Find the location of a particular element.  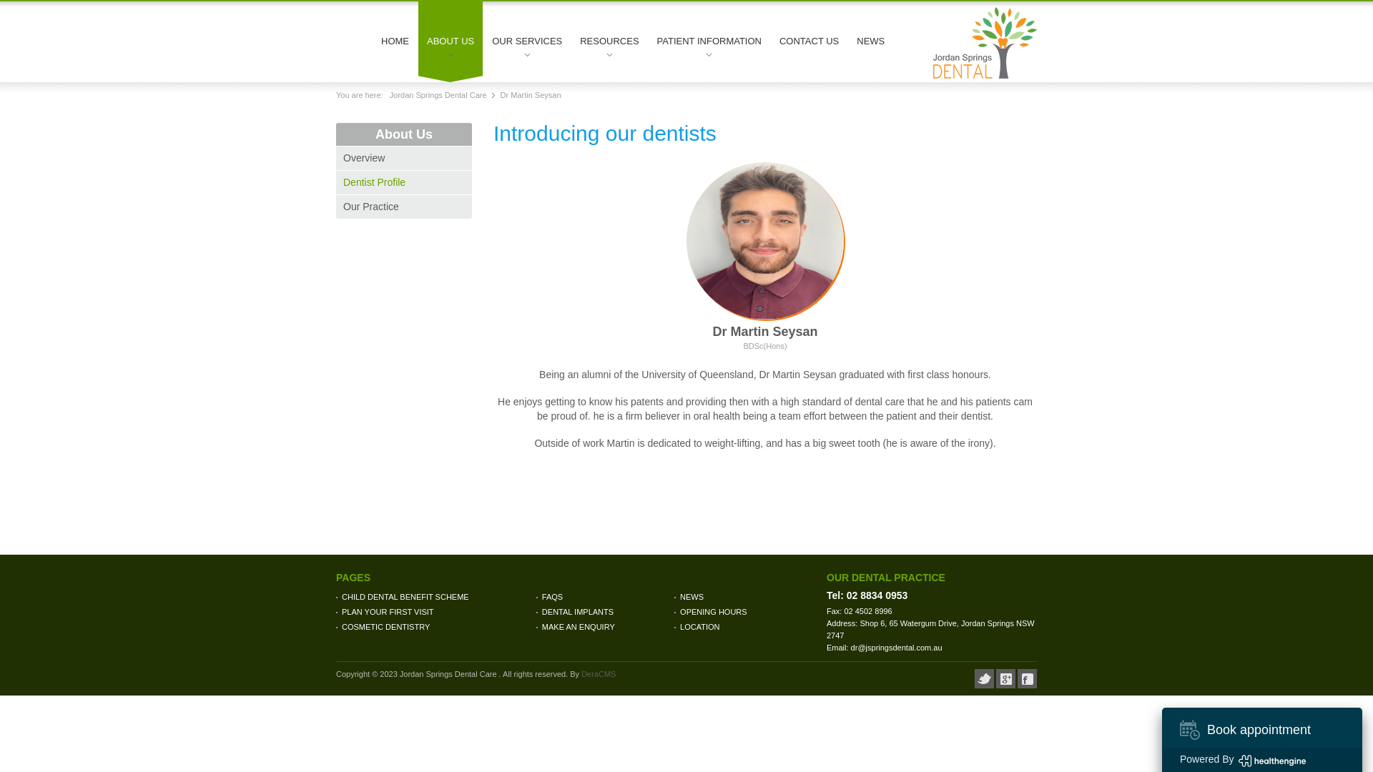

Twitter is located at coordinates (984, 679).